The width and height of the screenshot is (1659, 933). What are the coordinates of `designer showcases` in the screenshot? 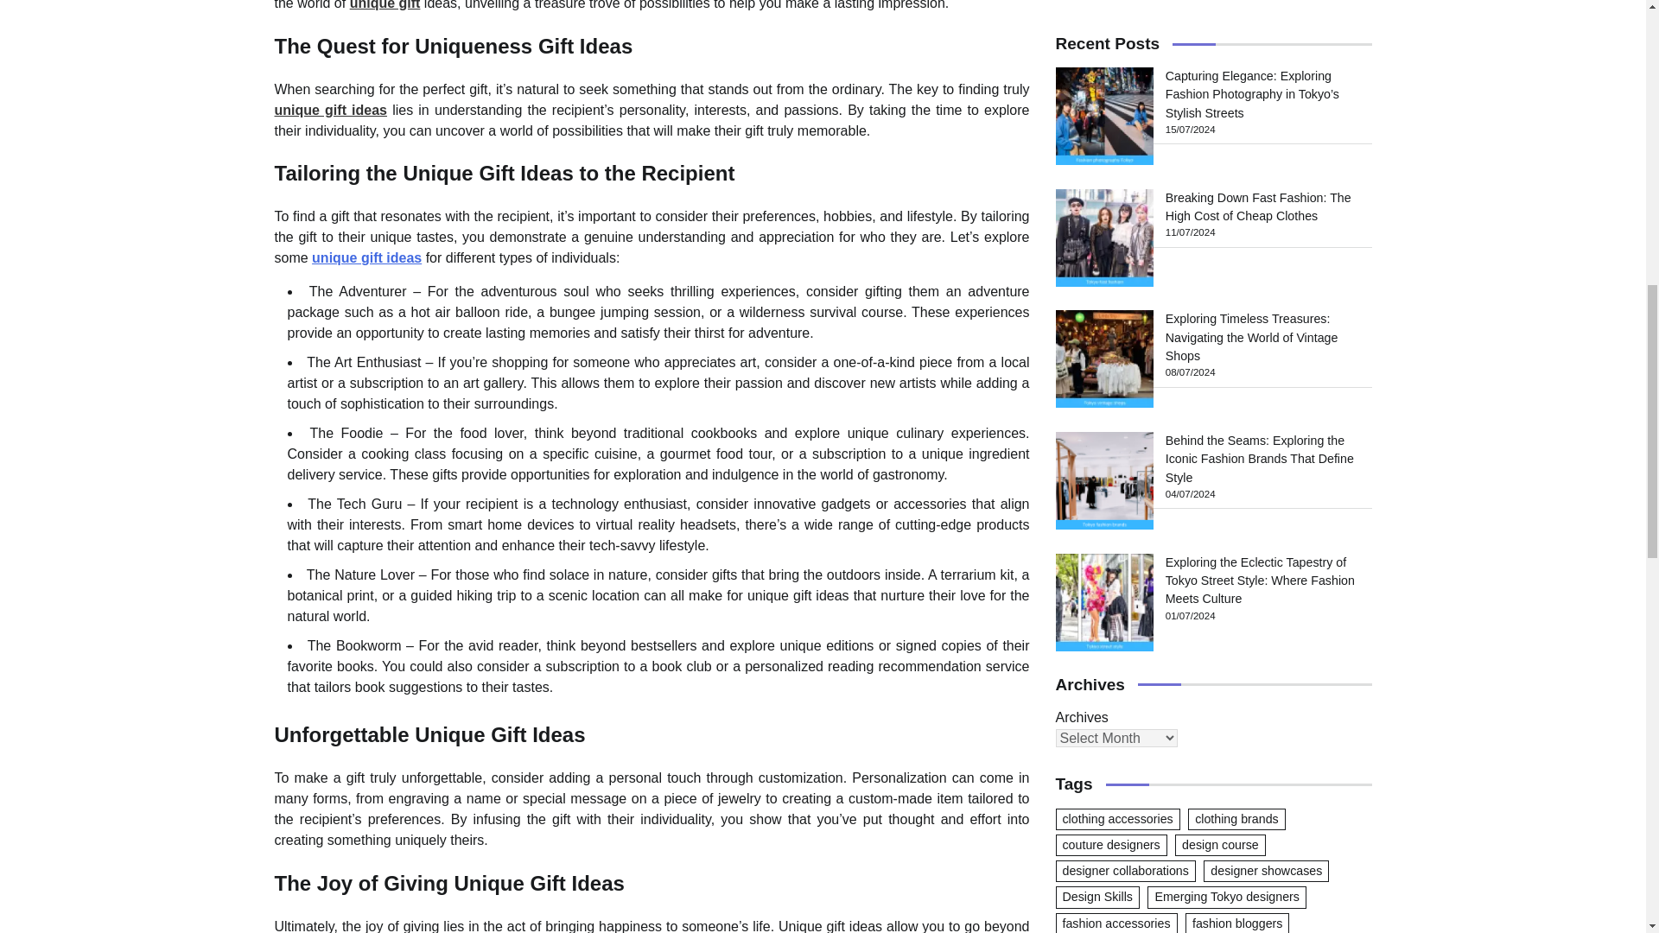 It's located at (1266, 180).